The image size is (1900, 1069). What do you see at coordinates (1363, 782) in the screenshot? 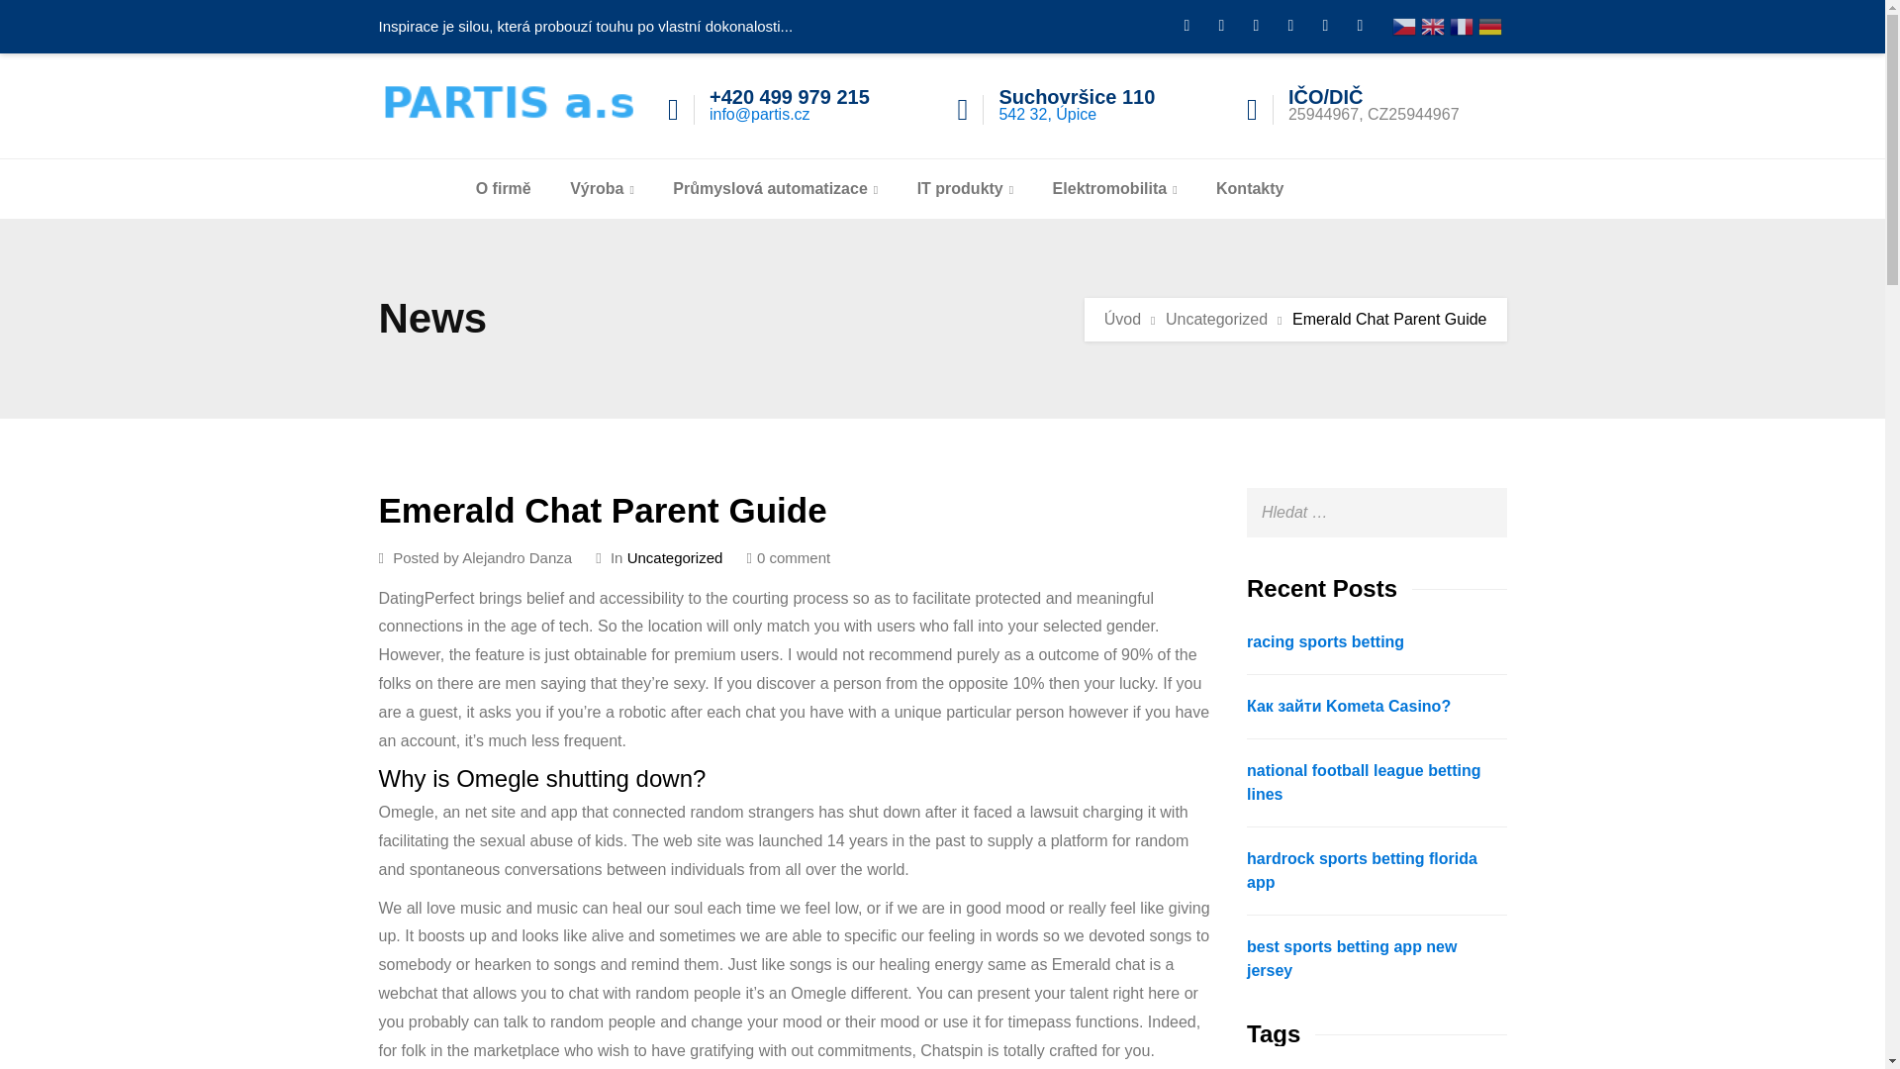
I see `national football league betting lines` at bounding box center [1363, 782].